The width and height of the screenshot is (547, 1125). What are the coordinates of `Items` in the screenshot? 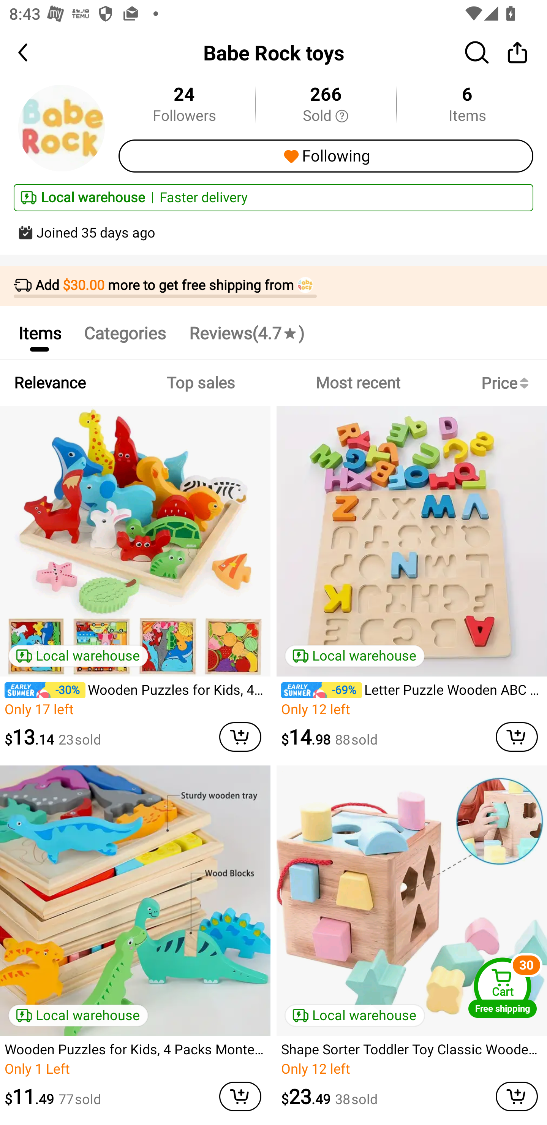 It's located at (40, 333).